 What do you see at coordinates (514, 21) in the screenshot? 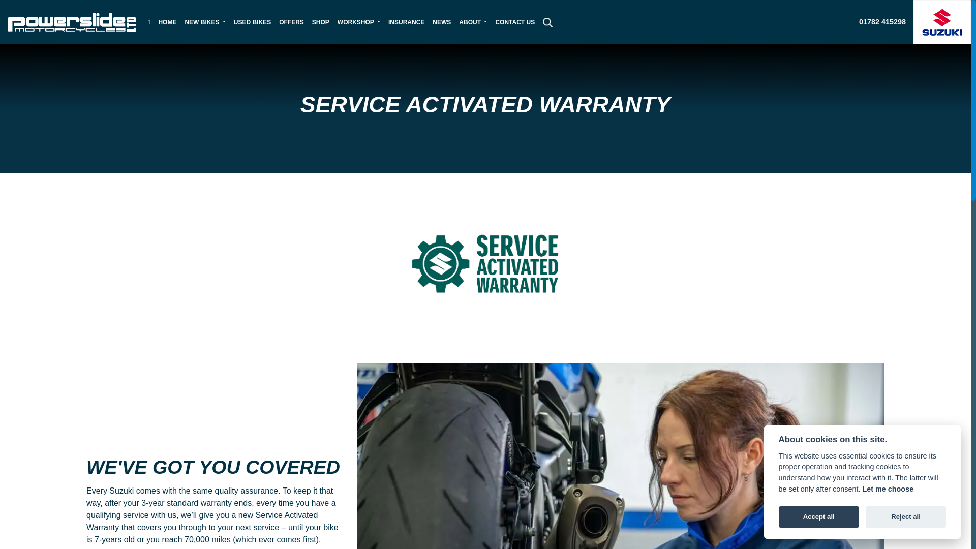
I see `Contact Us` at bounding box center [514, 21].